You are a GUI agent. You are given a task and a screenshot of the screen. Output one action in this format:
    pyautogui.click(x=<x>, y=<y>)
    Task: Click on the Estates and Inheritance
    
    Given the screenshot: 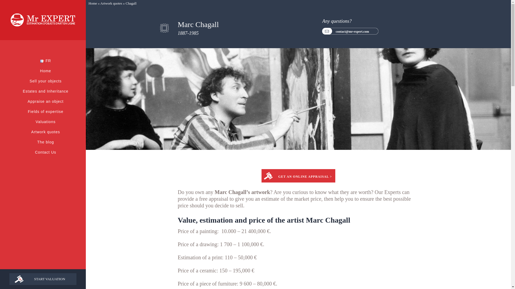 What is the action you would take?
    pyautogui.click(x=46, y=91)
    